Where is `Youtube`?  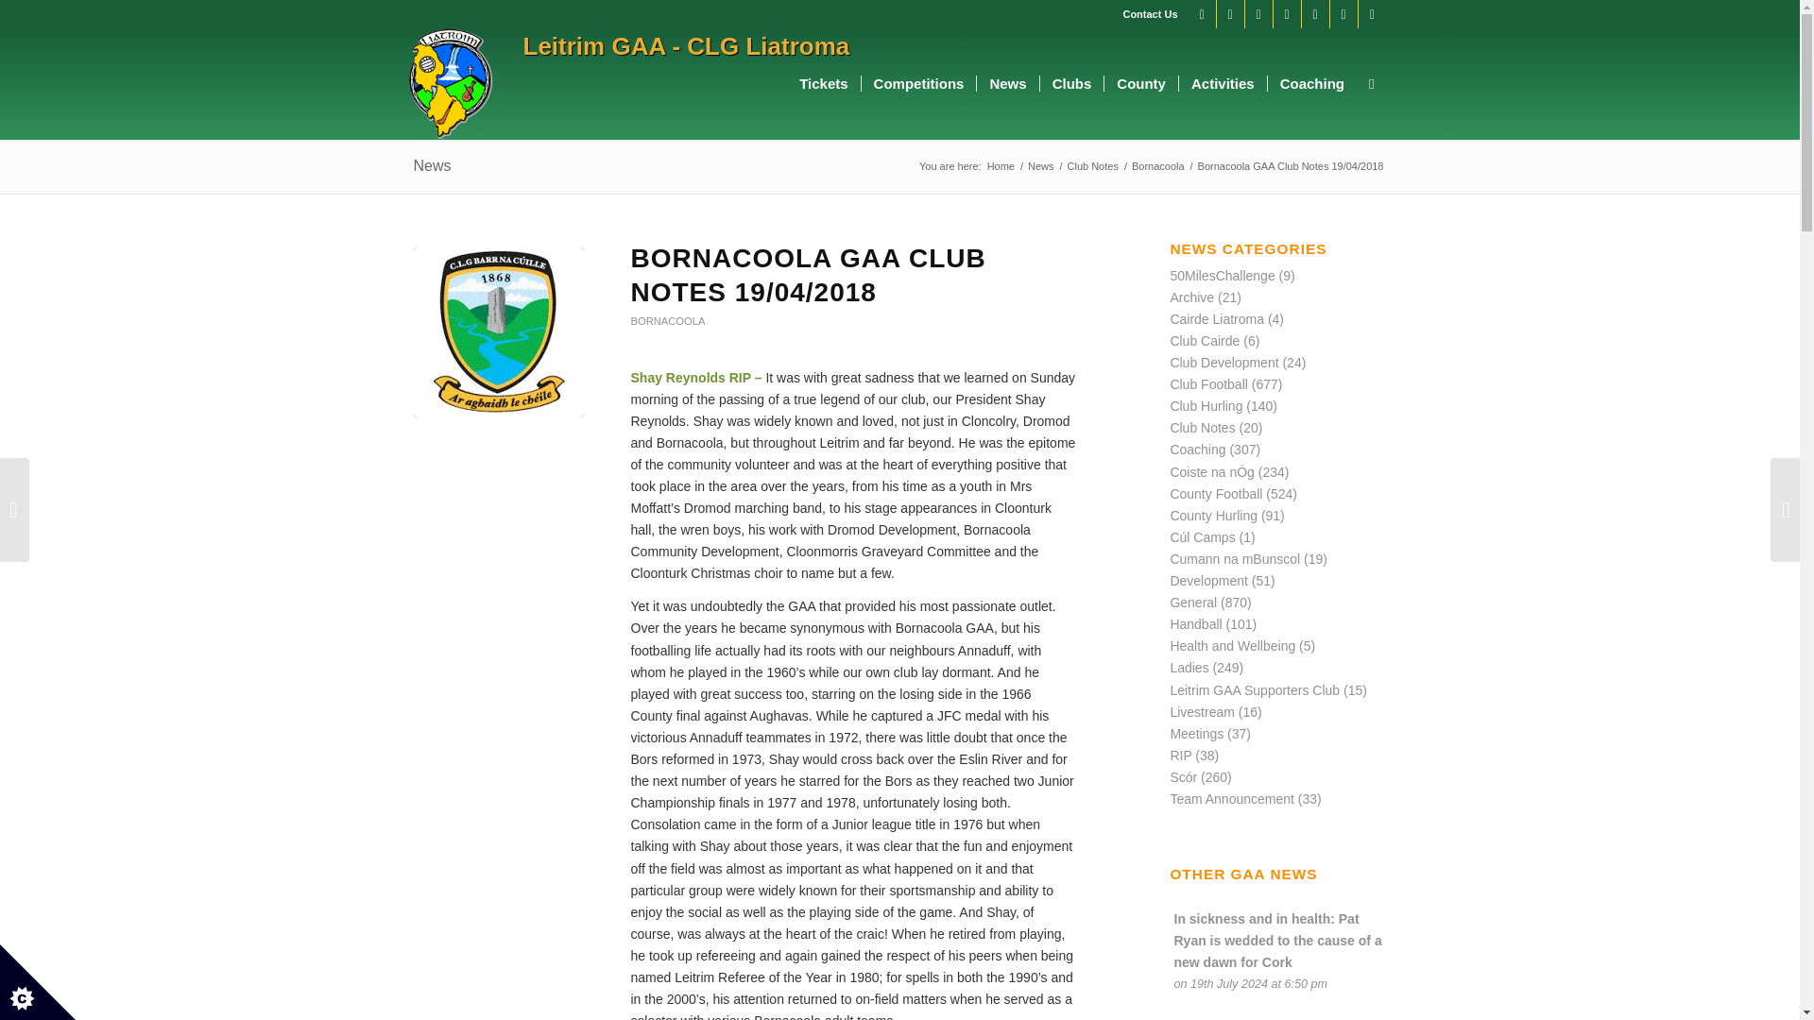
Youtube is located at coordinates (1230, 14).